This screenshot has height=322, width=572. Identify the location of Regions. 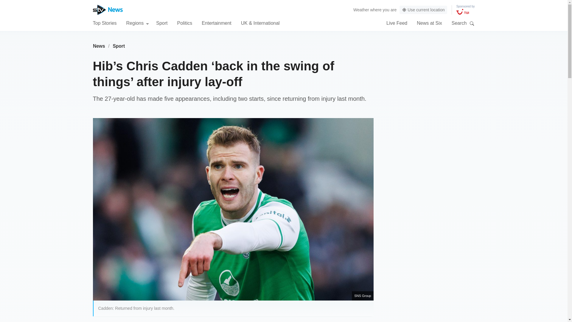
(138, 23).